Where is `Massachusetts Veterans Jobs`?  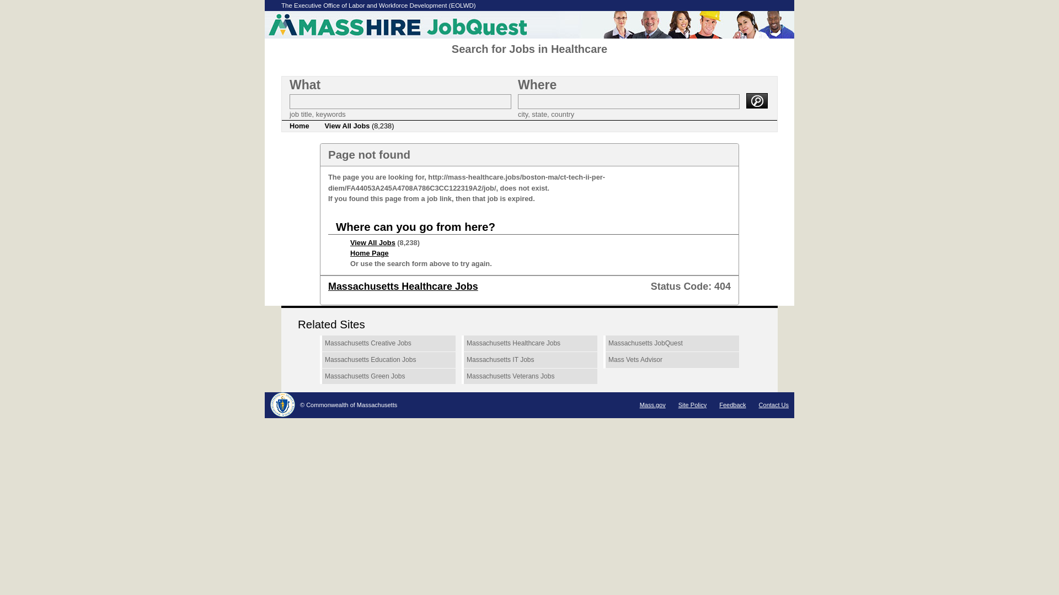 Massachusetts Veterans Jobs is located at coordinates (529, 376).